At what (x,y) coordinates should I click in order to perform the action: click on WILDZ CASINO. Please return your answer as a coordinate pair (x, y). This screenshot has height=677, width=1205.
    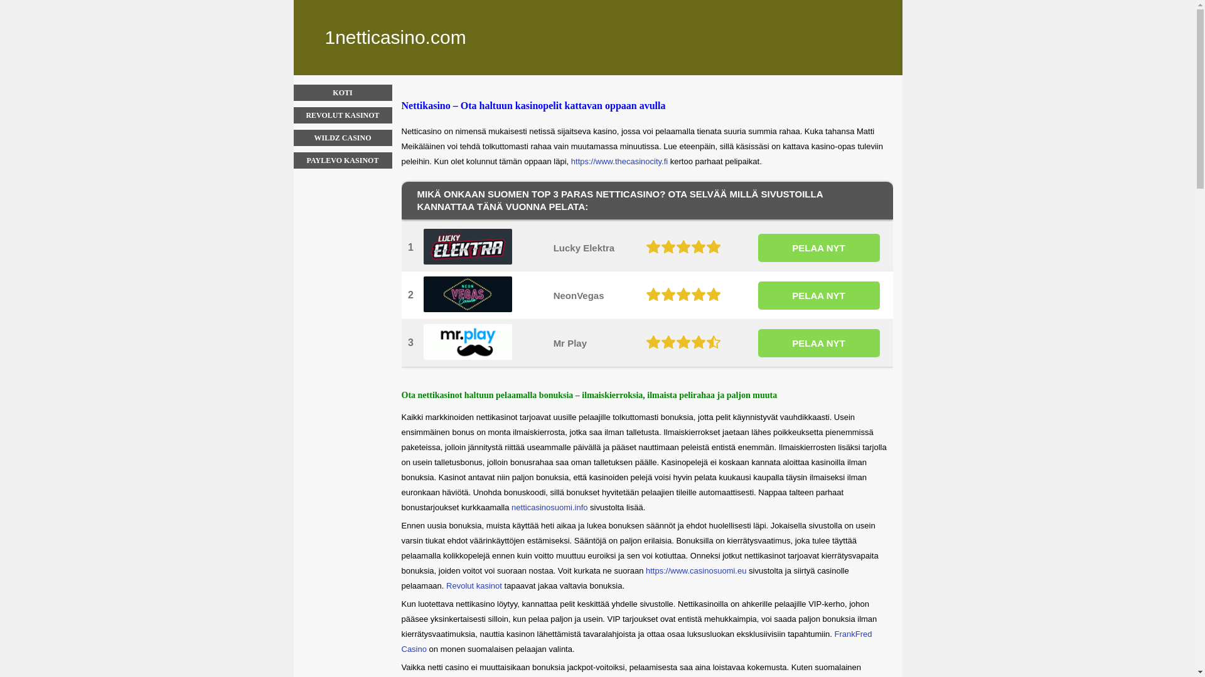
    Looking at the image, I should click on (343, 138).